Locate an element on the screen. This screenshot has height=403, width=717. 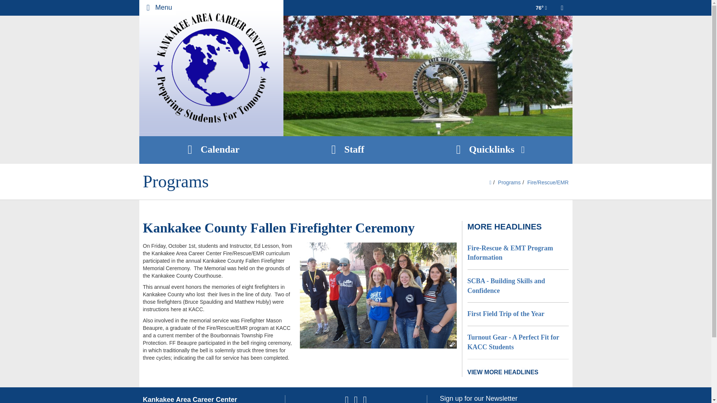
Home is located at coordinates (211, 68).